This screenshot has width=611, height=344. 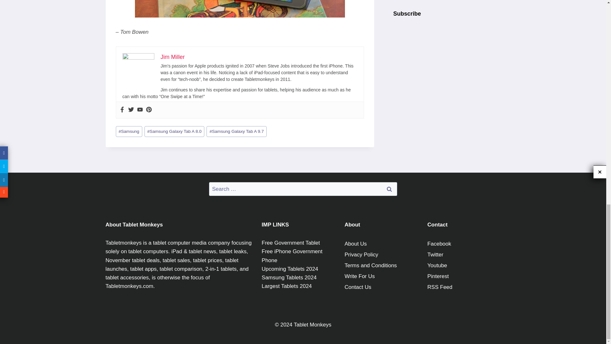 What do you see at coordinates (172, 57) in the screenshot?
I see `Jim Miller` at bounding box center [172, 57].